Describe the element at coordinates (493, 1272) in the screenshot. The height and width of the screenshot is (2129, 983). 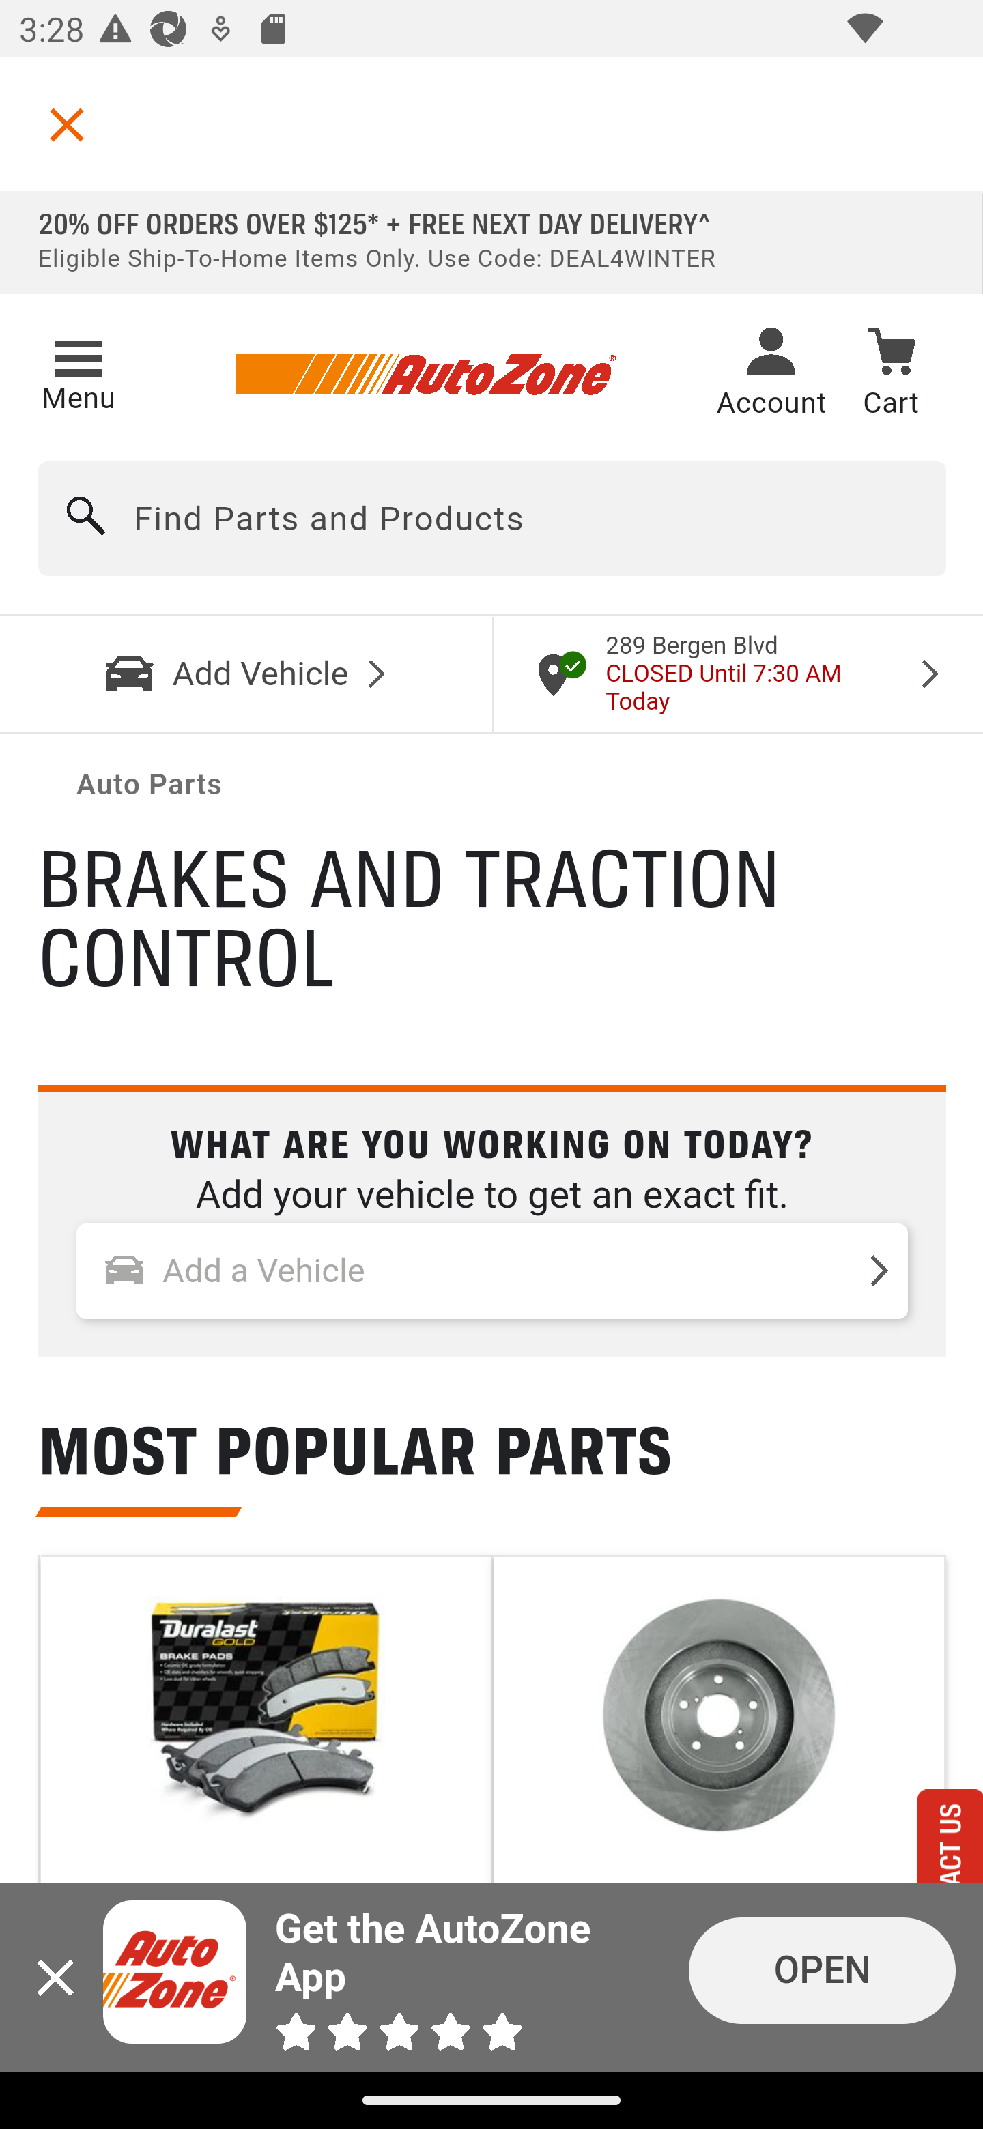
I see `Add a Vehicle expand` at that location.